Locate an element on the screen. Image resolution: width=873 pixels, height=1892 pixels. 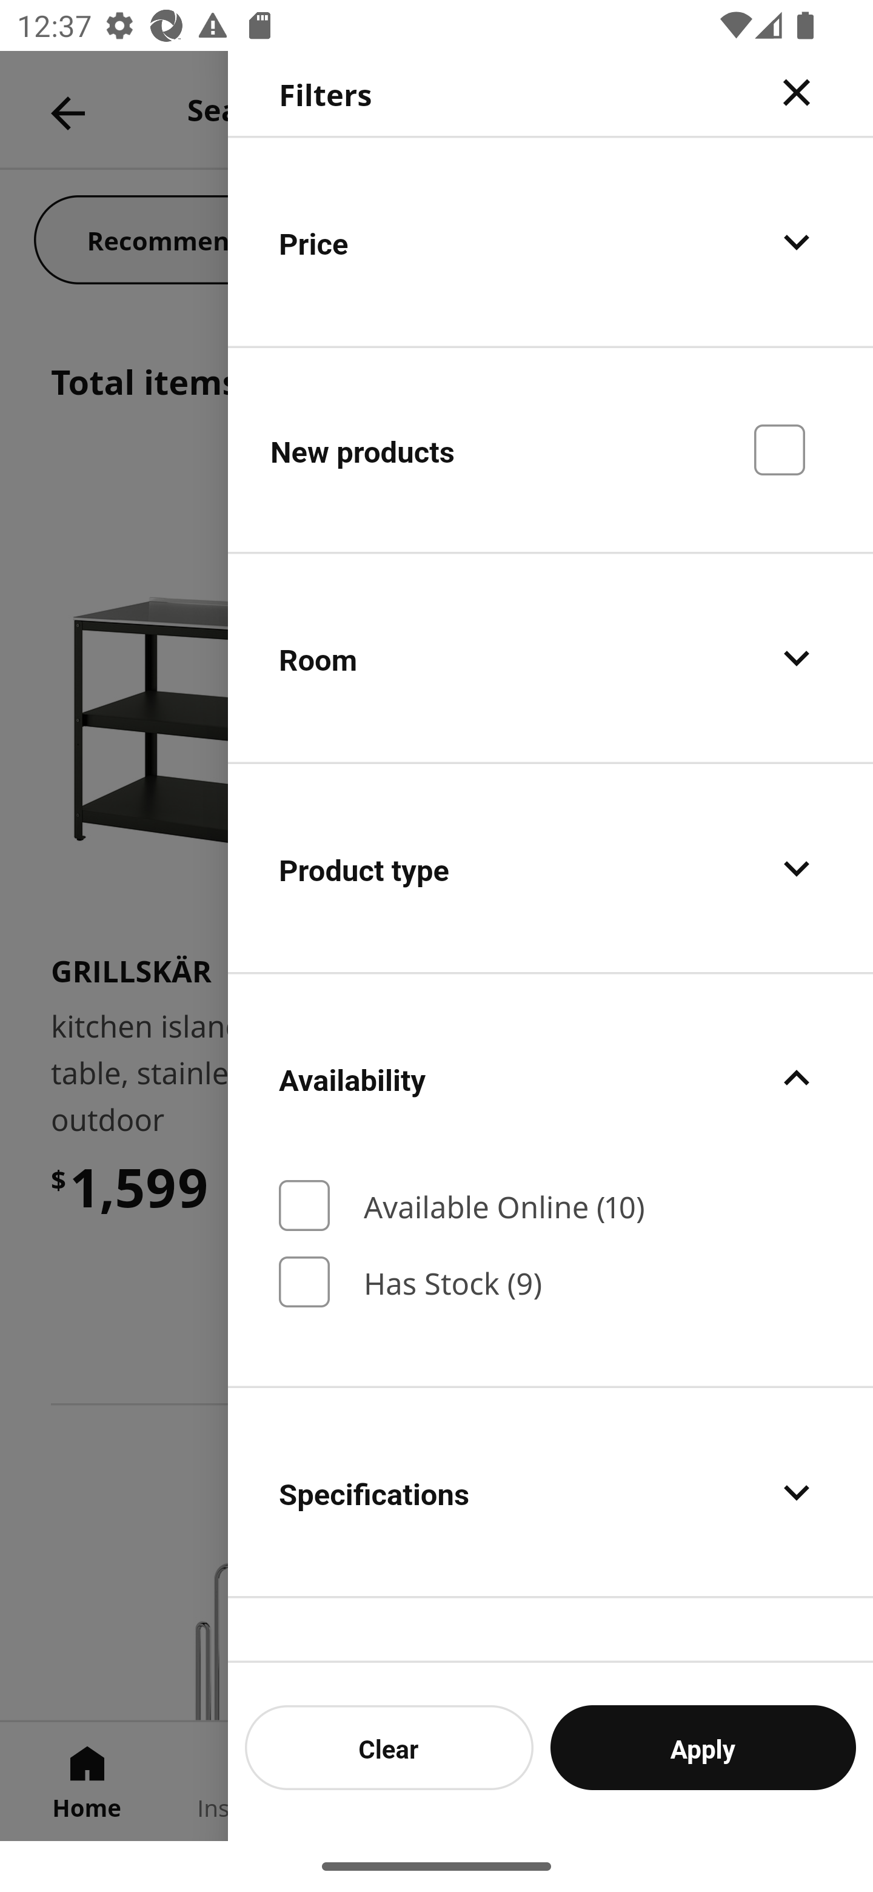
Product type is located at coordinates (550, 868).